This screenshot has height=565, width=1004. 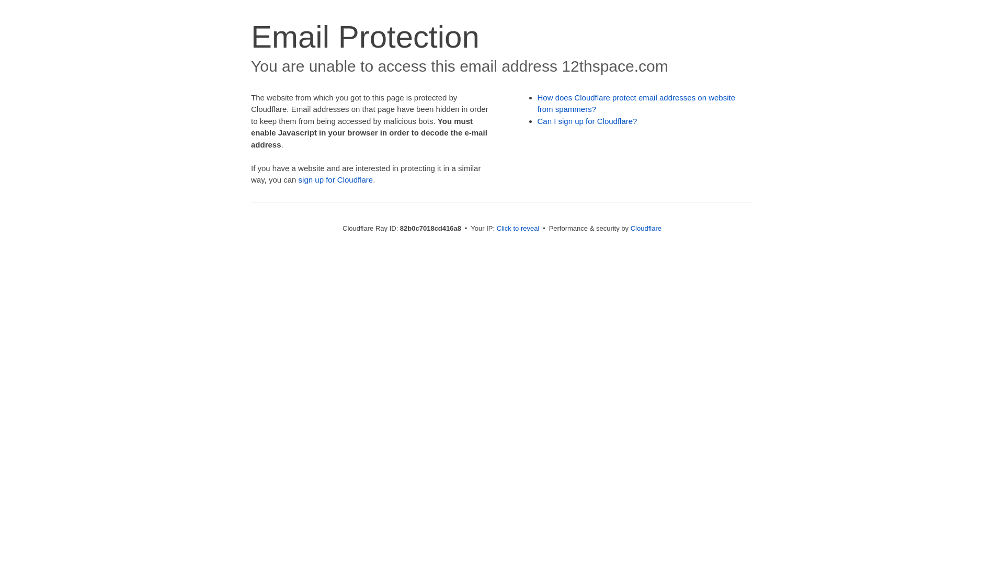 I want to click on Can I sign up for Cloudflare?, so click(x=588, y=121).